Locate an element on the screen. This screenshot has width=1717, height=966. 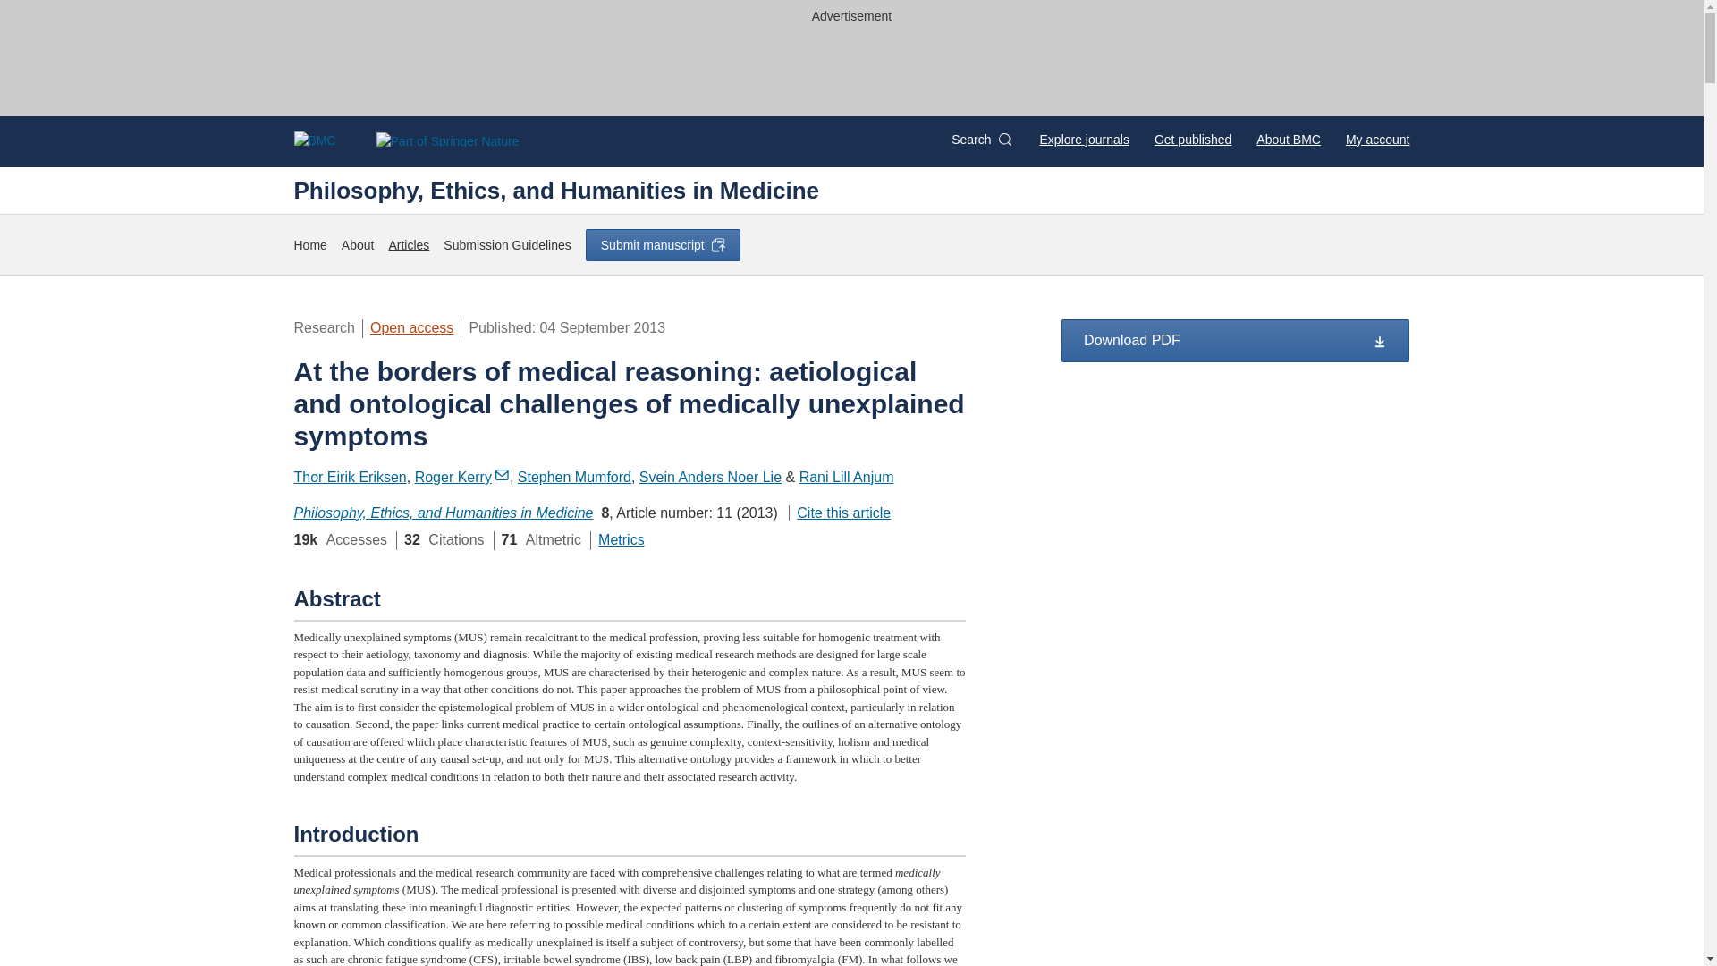
Submission Guidelines is located at coordinates (506, 245).